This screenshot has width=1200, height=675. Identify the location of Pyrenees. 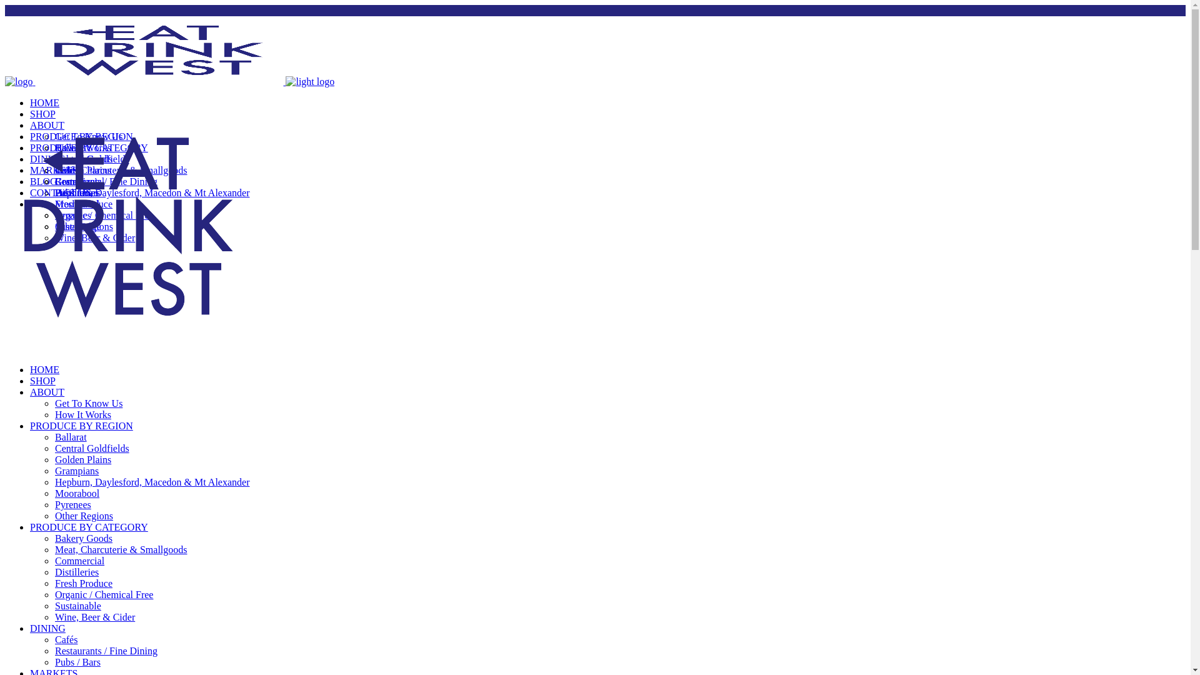
(73, 505).